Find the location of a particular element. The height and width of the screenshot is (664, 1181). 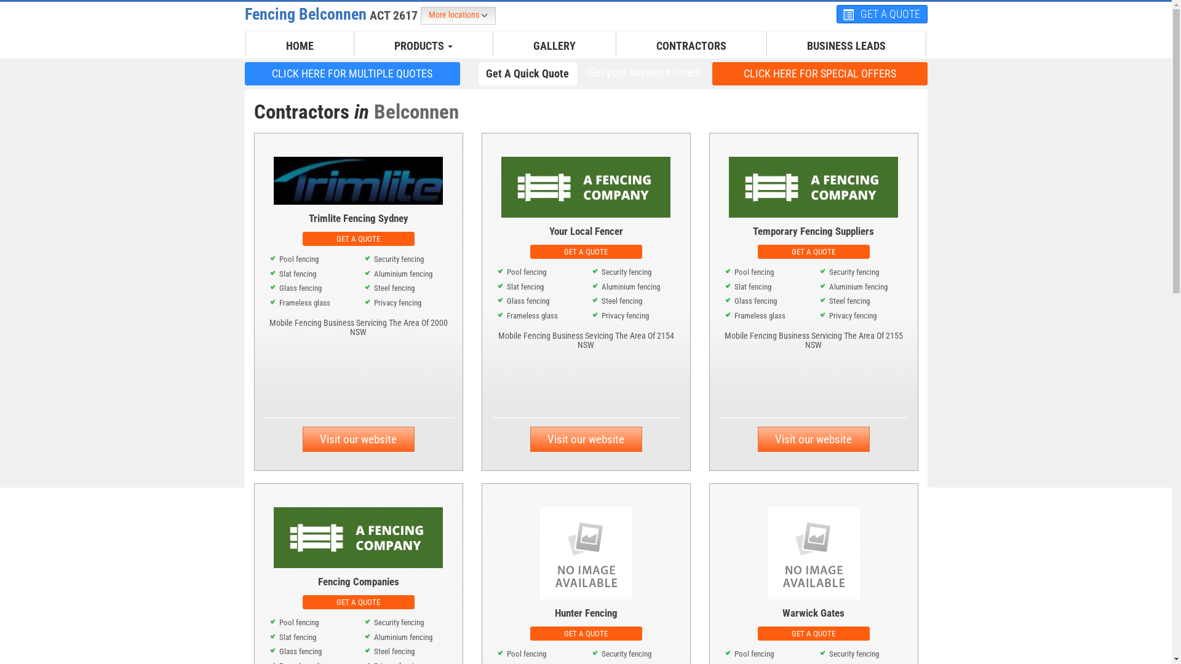

GALLERY is located at coordinates (555, 46).